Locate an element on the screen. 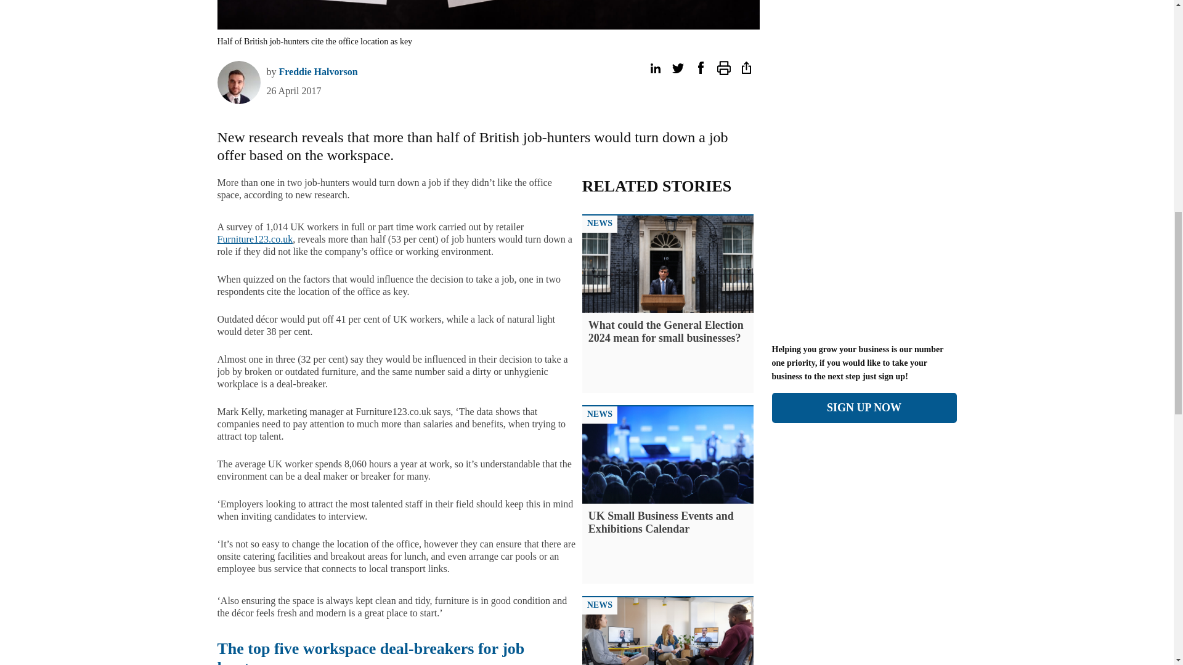 This screenshot has height=665, width=1183. 3rd party ad content is located at coordinates (1015, 4).